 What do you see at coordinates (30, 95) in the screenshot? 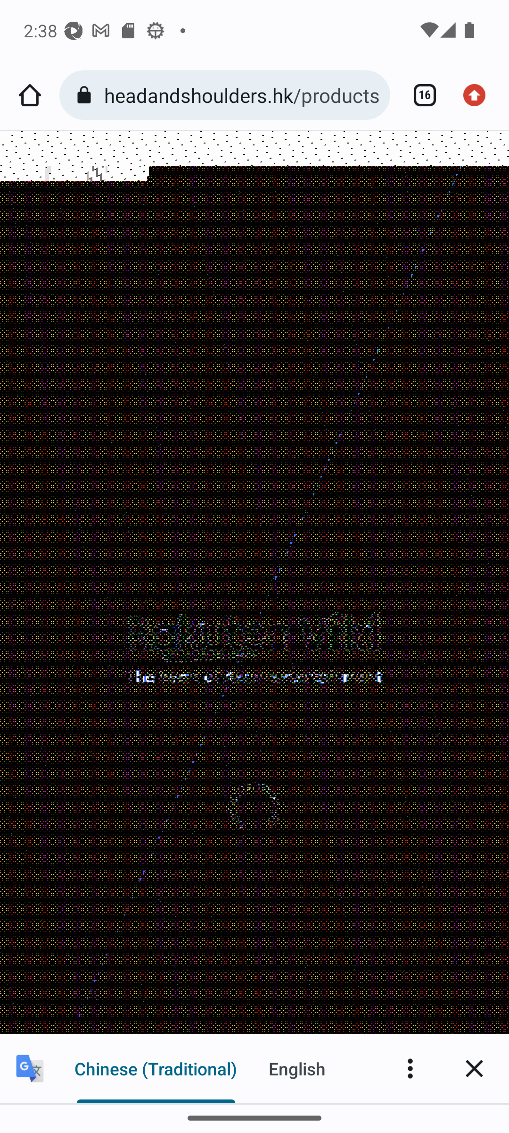
I see `Home` at bounding box center [30, 95].